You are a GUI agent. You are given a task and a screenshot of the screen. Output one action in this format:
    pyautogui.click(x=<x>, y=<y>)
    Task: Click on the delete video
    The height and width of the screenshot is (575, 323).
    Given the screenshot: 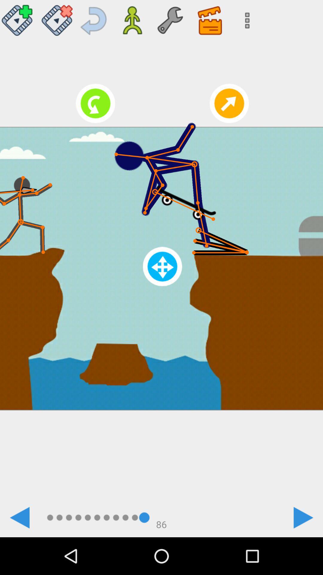 What is the action you would take?
    pyautogui.click(x=57, y=18)
    